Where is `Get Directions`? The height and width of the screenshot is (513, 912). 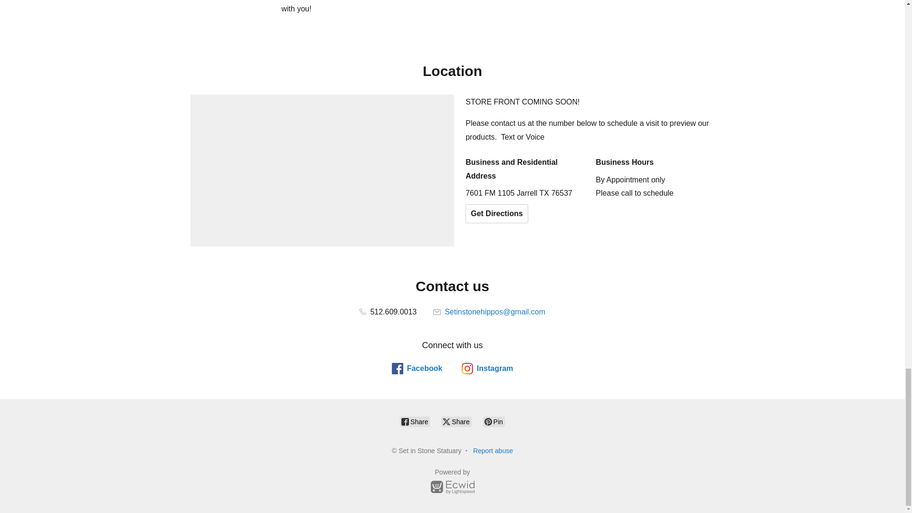 Get Directions is located at coordinates (496, 213).